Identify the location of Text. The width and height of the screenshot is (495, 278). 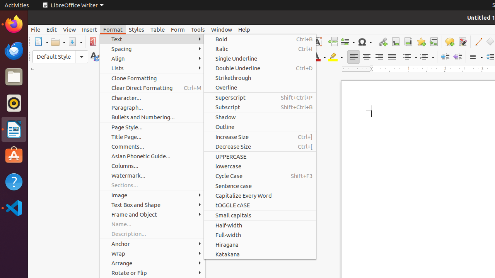
(152, 39).